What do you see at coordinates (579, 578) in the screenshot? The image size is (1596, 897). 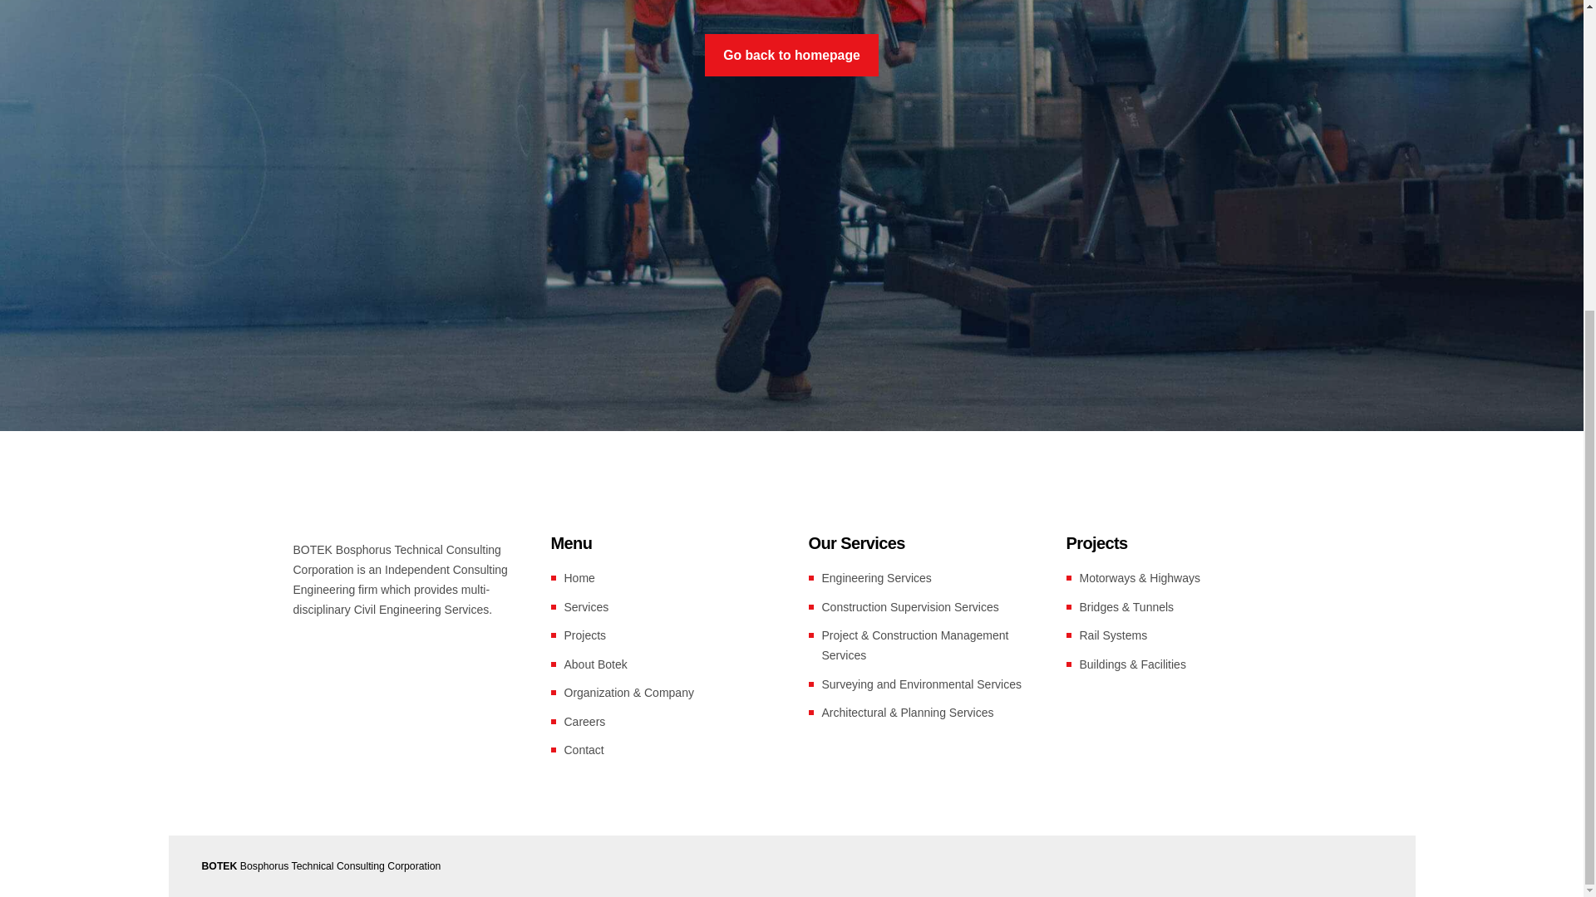 I see `Home` at bounding box center [579, 578].